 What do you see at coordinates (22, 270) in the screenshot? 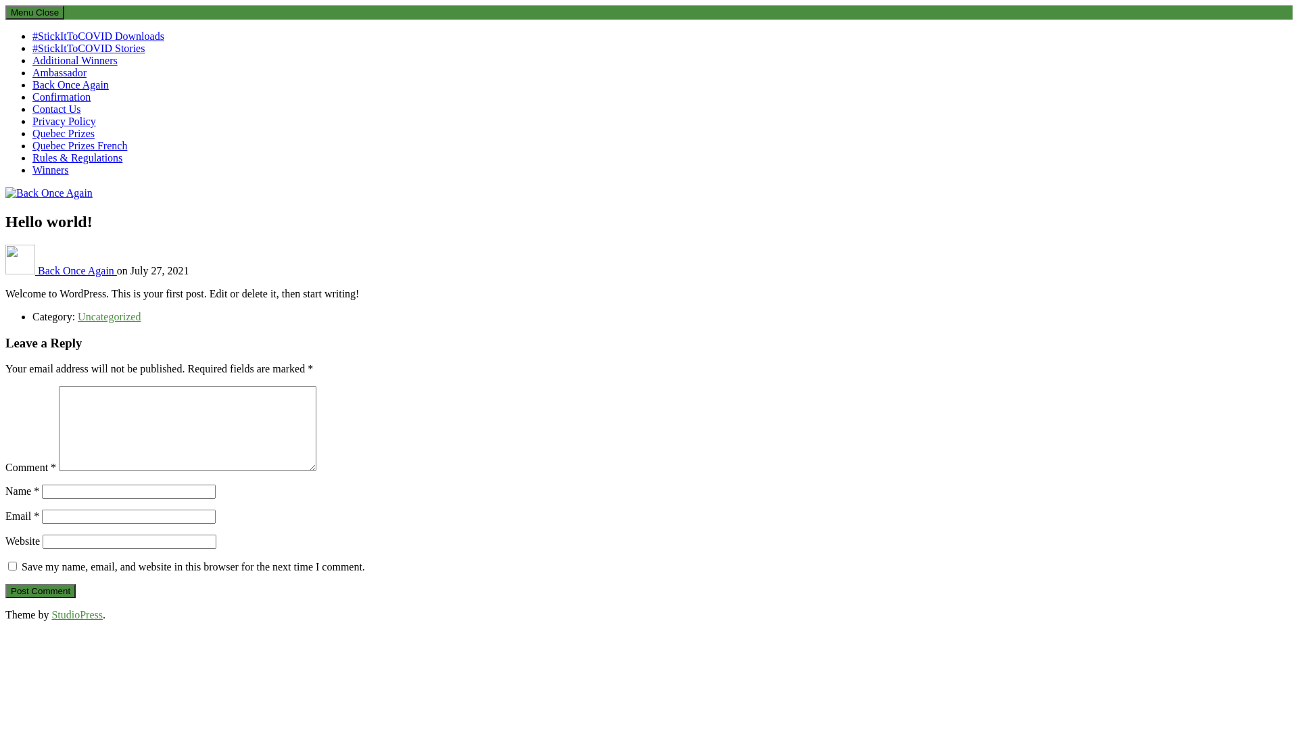
I see `Posts by Back Once Again` at bounding box center [22, 270].